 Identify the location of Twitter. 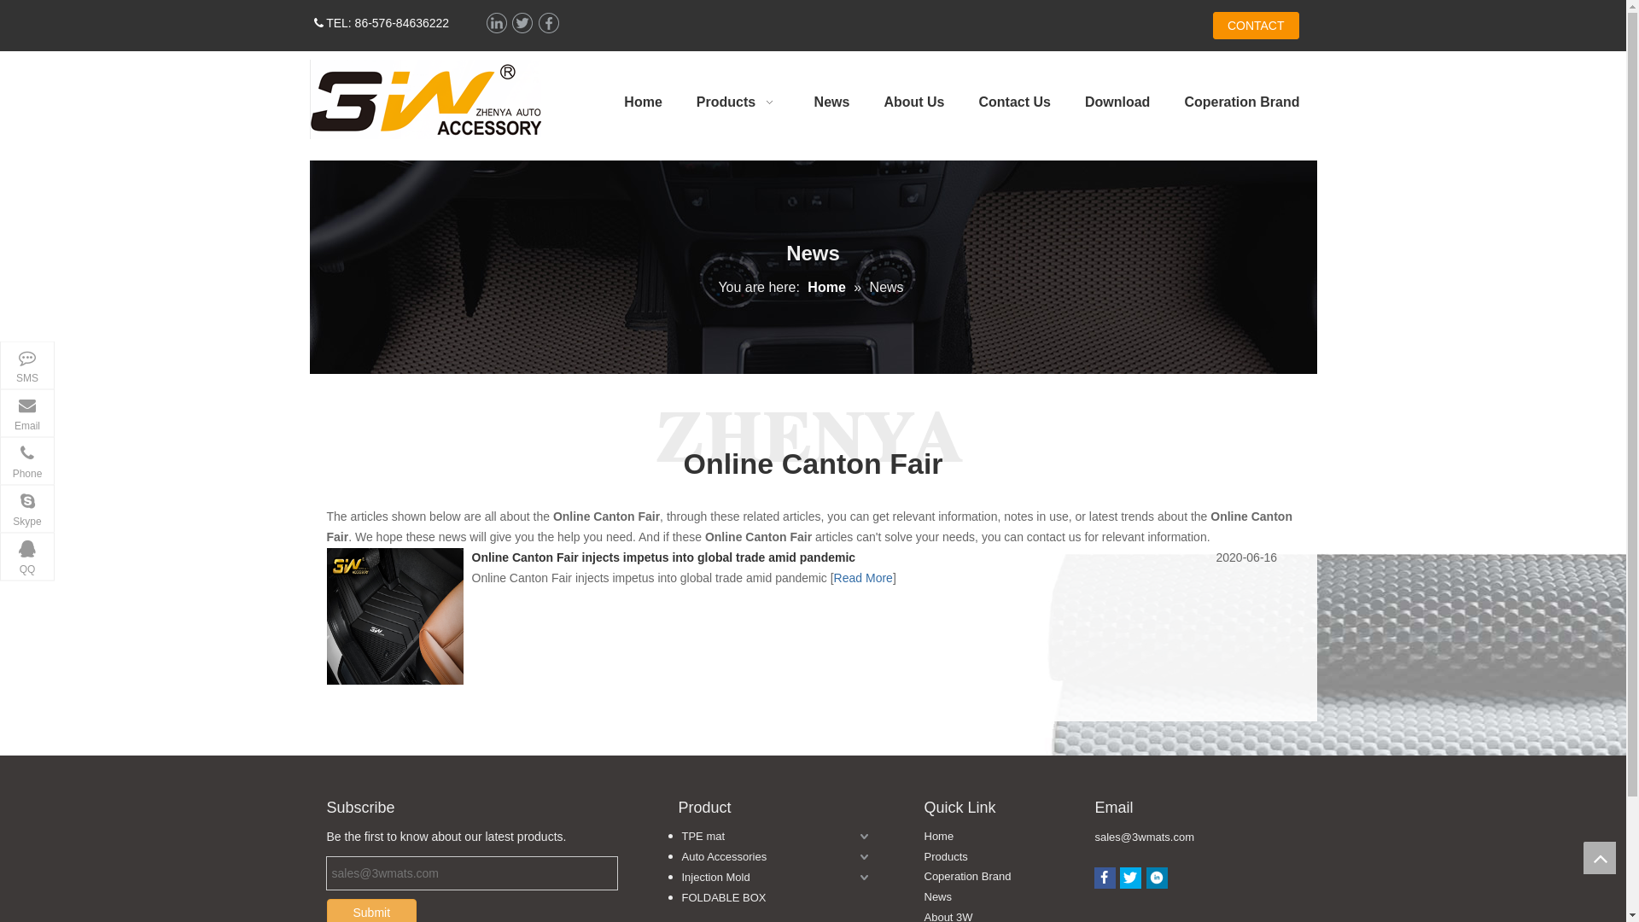
(522, 24).